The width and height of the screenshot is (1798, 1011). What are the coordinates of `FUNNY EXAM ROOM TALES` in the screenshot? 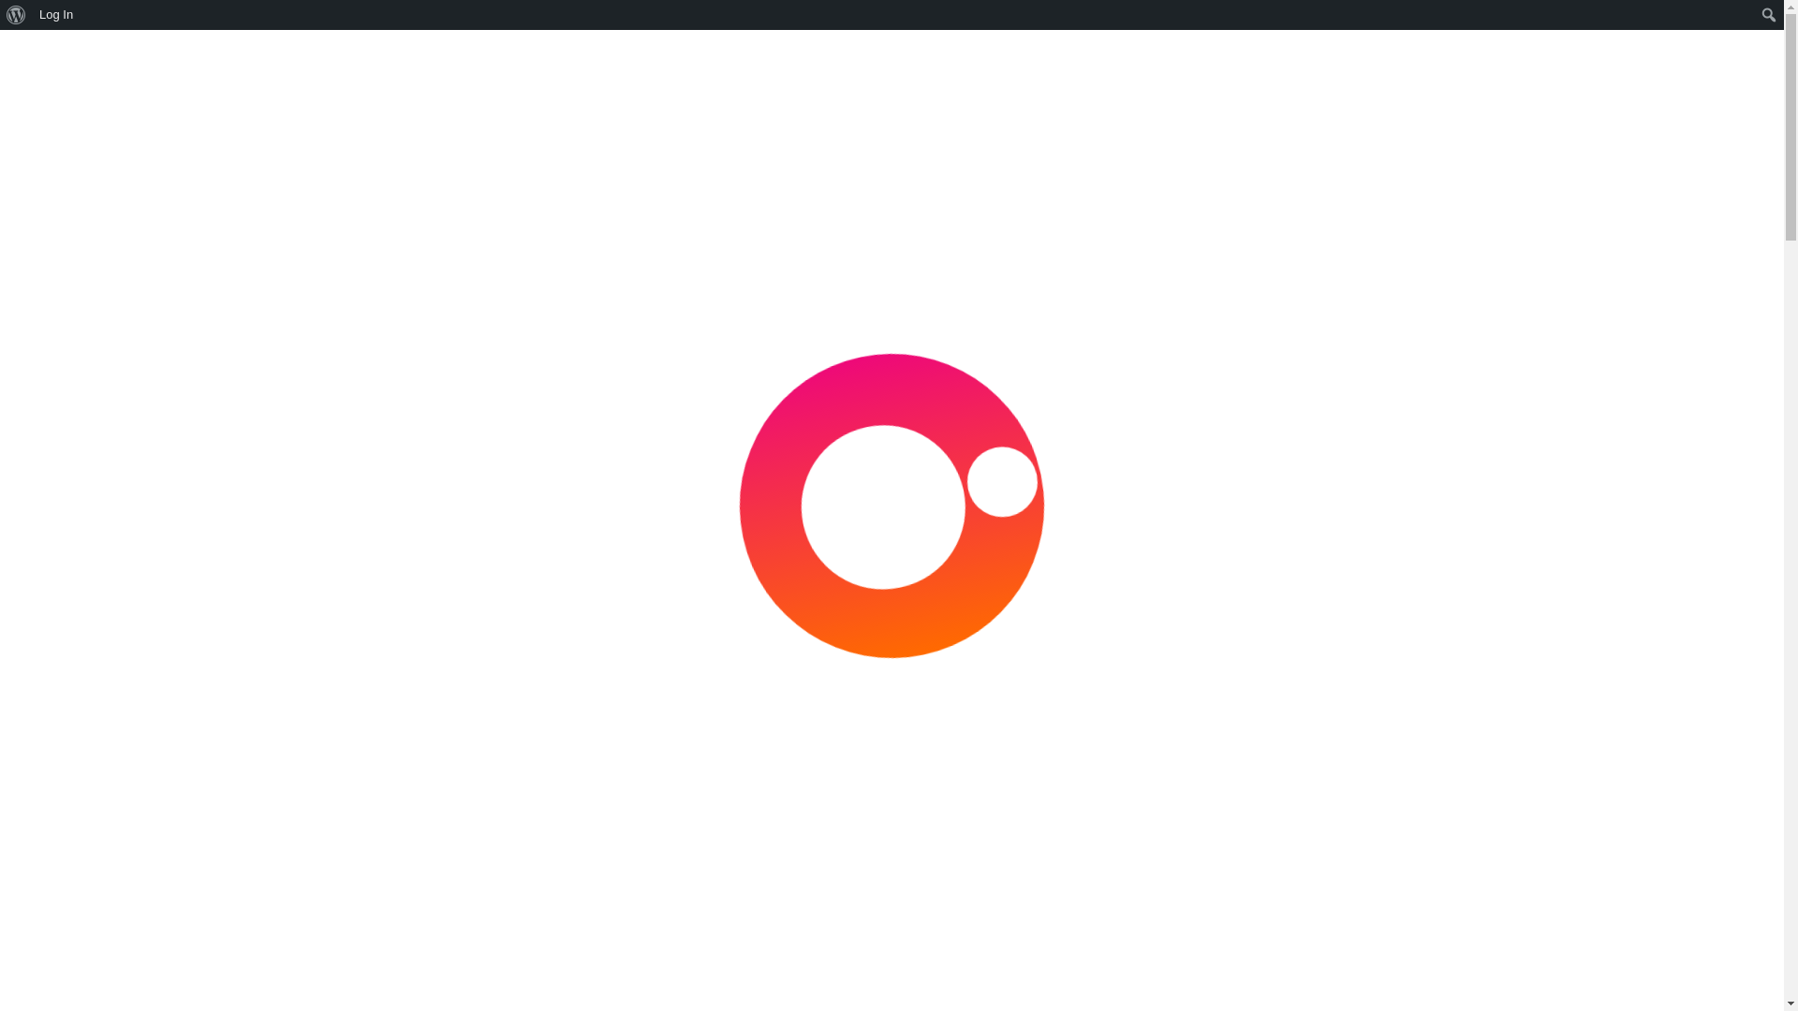 It's located at (455, 960).